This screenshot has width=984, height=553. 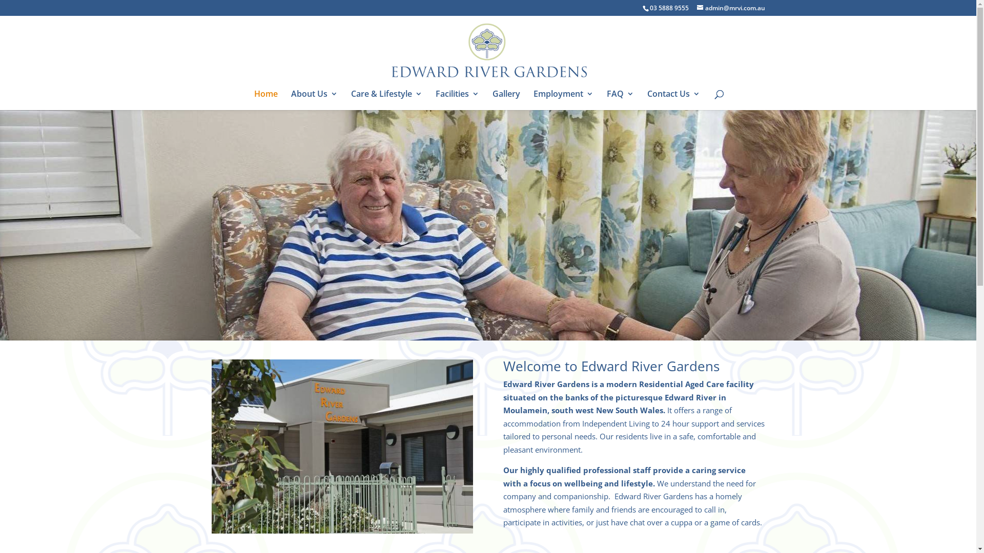 I want to click on 6, so click(x=510, y=320).